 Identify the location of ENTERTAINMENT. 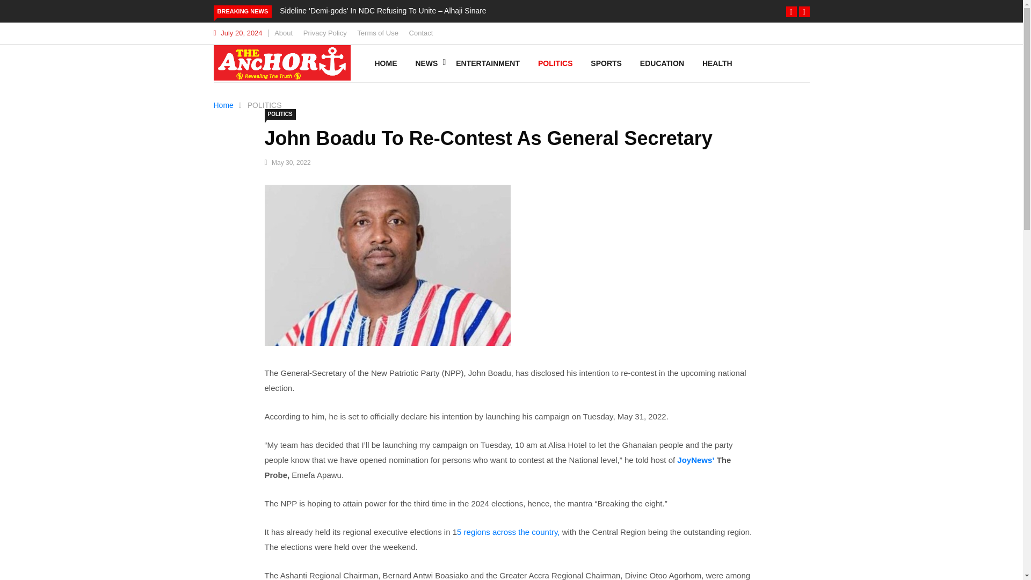
(488, 63).